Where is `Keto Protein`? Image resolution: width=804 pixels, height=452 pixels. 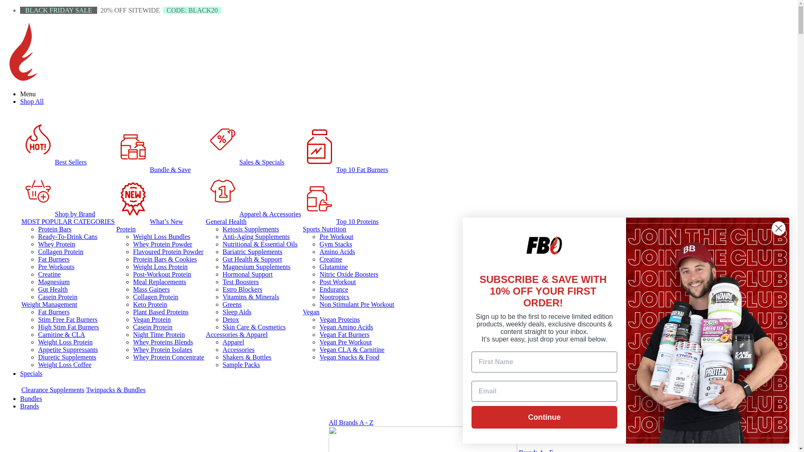
Keto Protein is located at coordinates (150, 305).